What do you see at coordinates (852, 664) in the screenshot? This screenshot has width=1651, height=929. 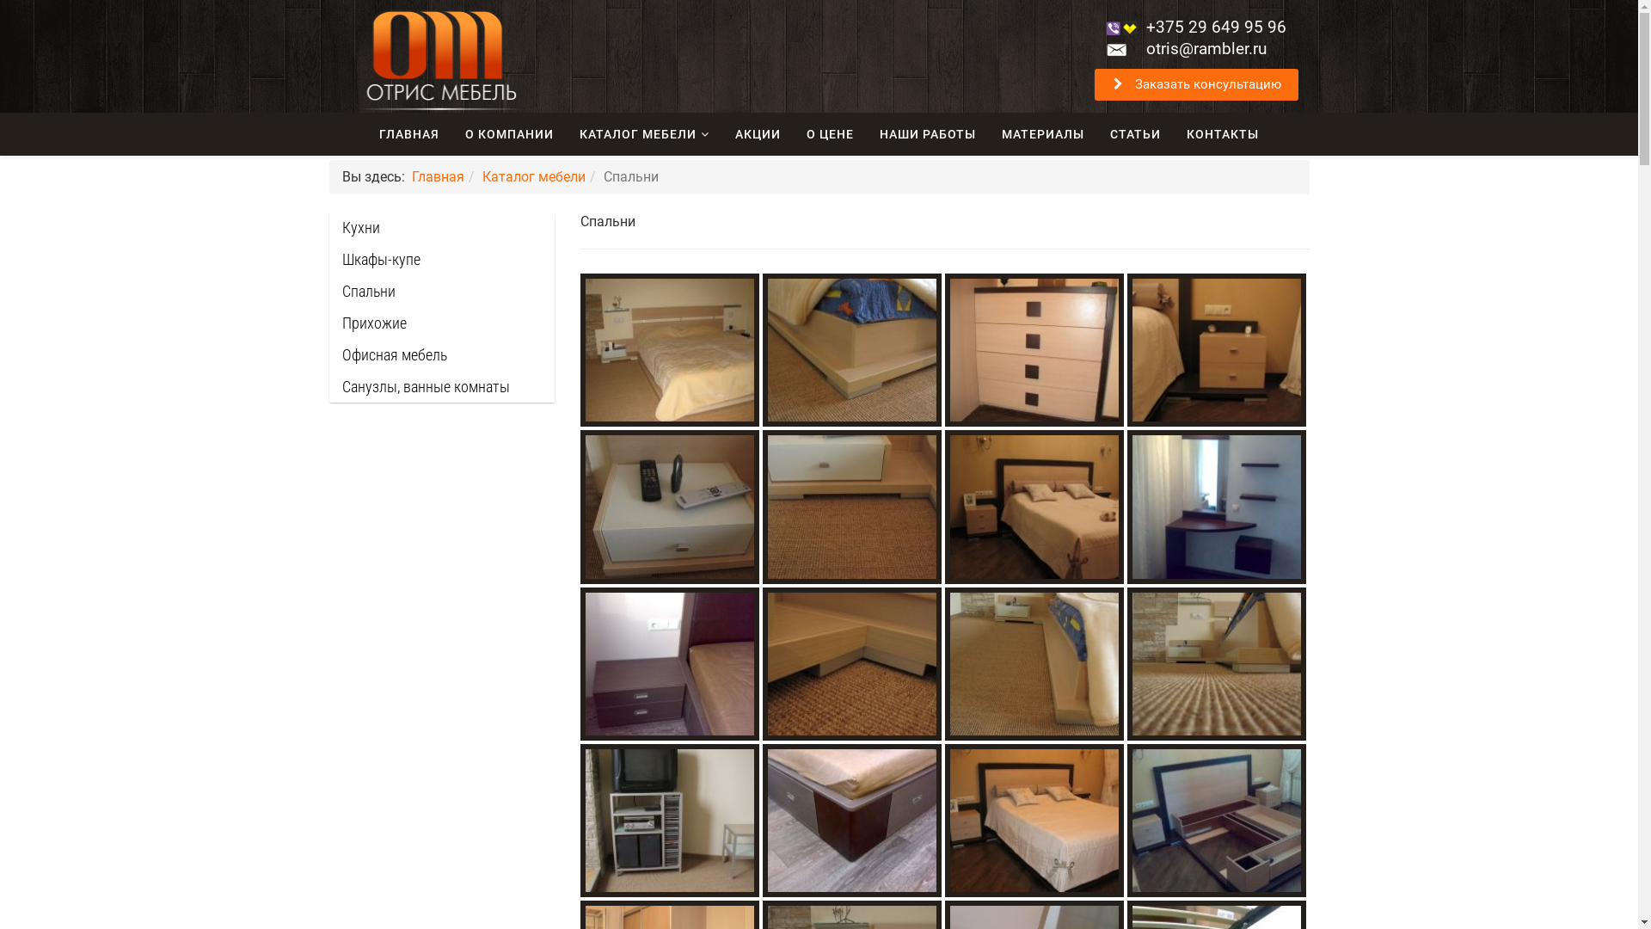 I see `<b>Description</b><br />You can use HTML as you can see!
` at bounding box center [852, 664].